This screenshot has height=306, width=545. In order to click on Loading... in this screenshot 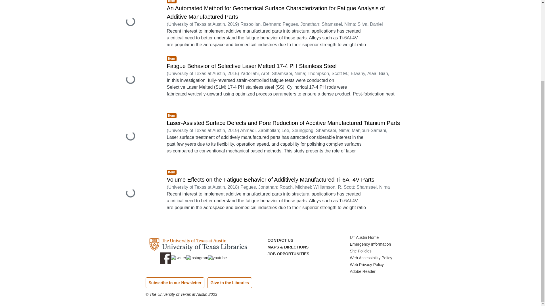, I will do `click(136, 80)`.